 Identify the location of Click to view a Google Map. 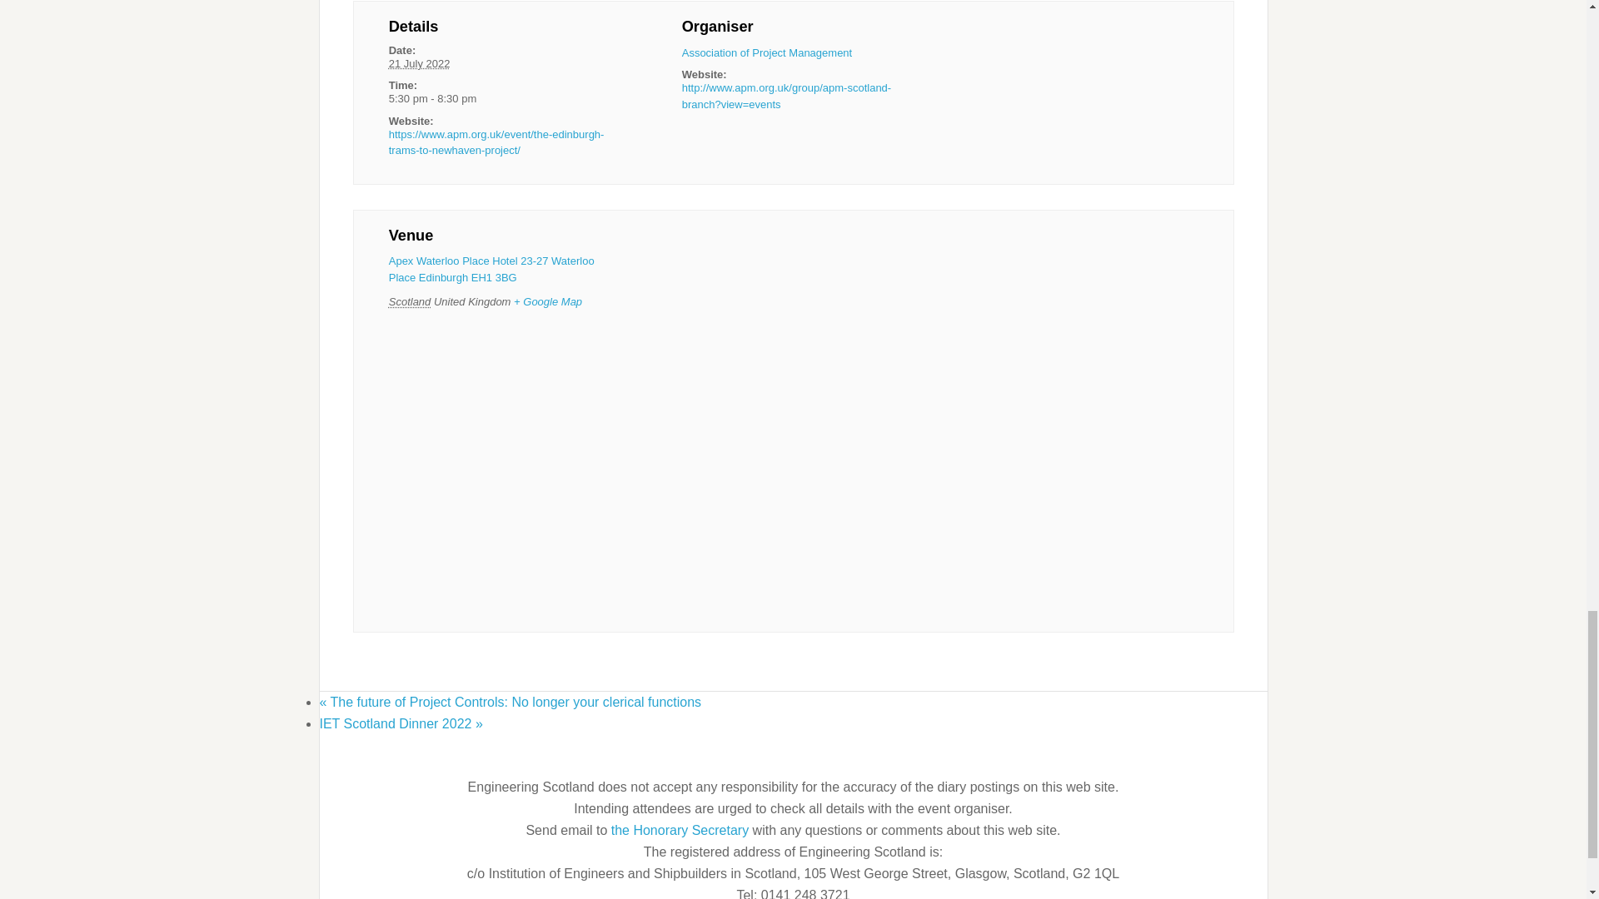
(547, 301).